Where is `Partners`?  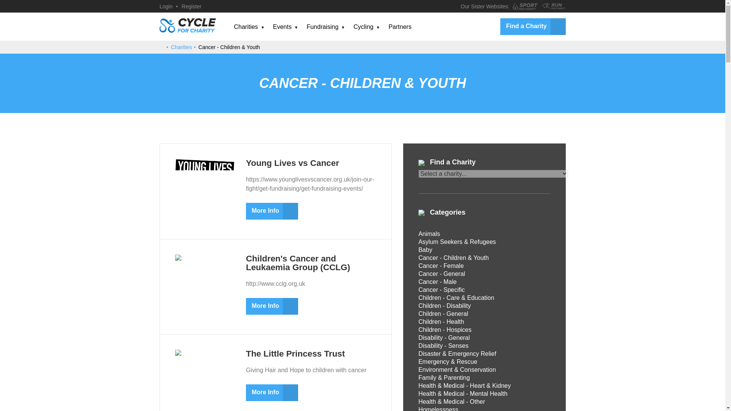
Partners is located at coordinates (399, 27).